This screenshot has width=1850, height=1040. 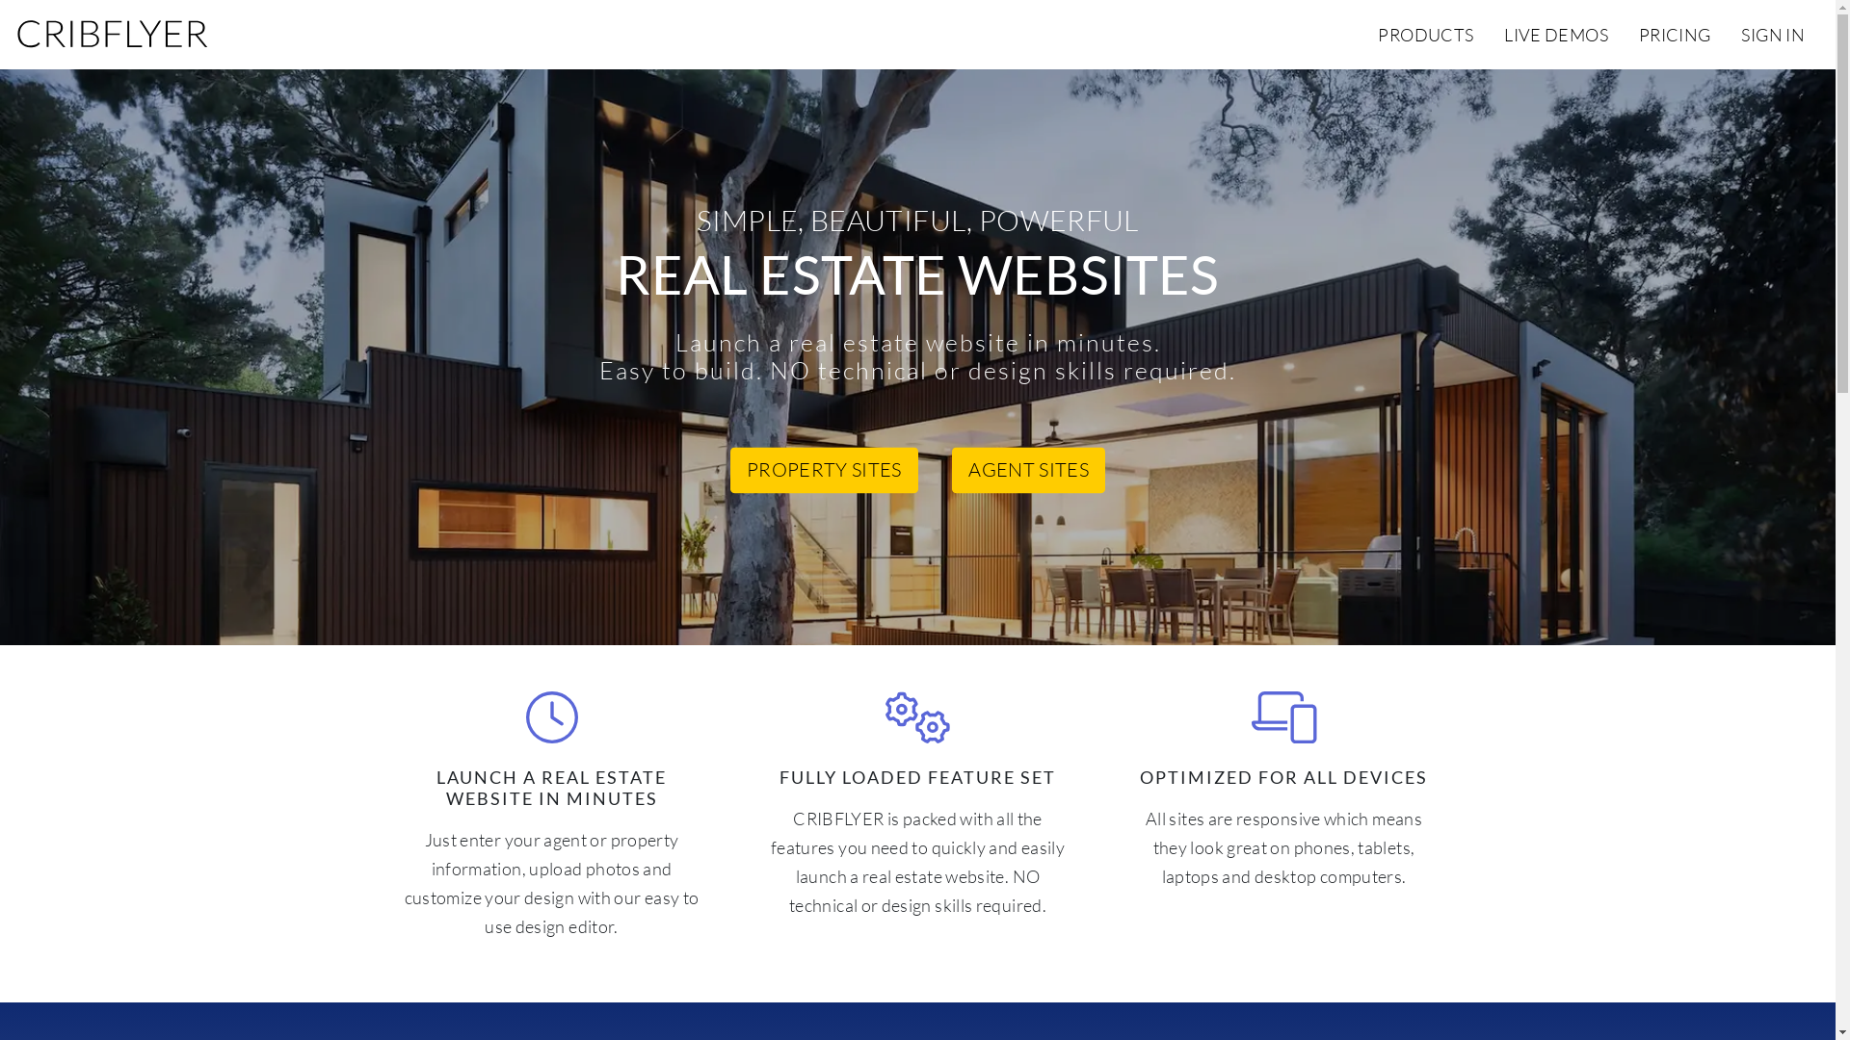 I want to click on PRICING, so click(x=1675, y=35).